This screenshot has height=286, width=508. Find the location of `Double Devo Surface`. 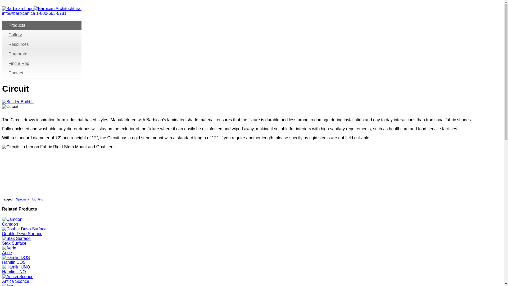

Double Devo Surface is located at coordinates (22, 234).